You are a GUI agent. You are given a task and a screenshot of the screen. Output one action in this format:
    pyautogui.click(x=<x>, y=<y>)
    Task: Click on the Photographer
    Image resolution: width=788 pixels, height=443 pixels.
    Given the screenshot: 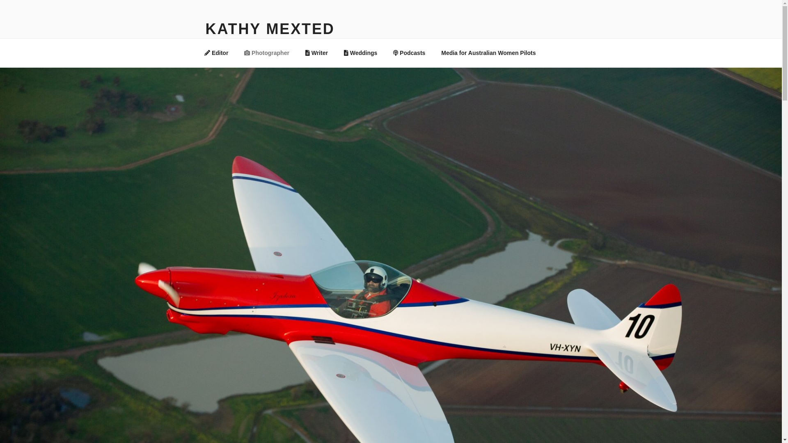 What is the action you would take?
    pyautogui.click(x=267, y=53)
    